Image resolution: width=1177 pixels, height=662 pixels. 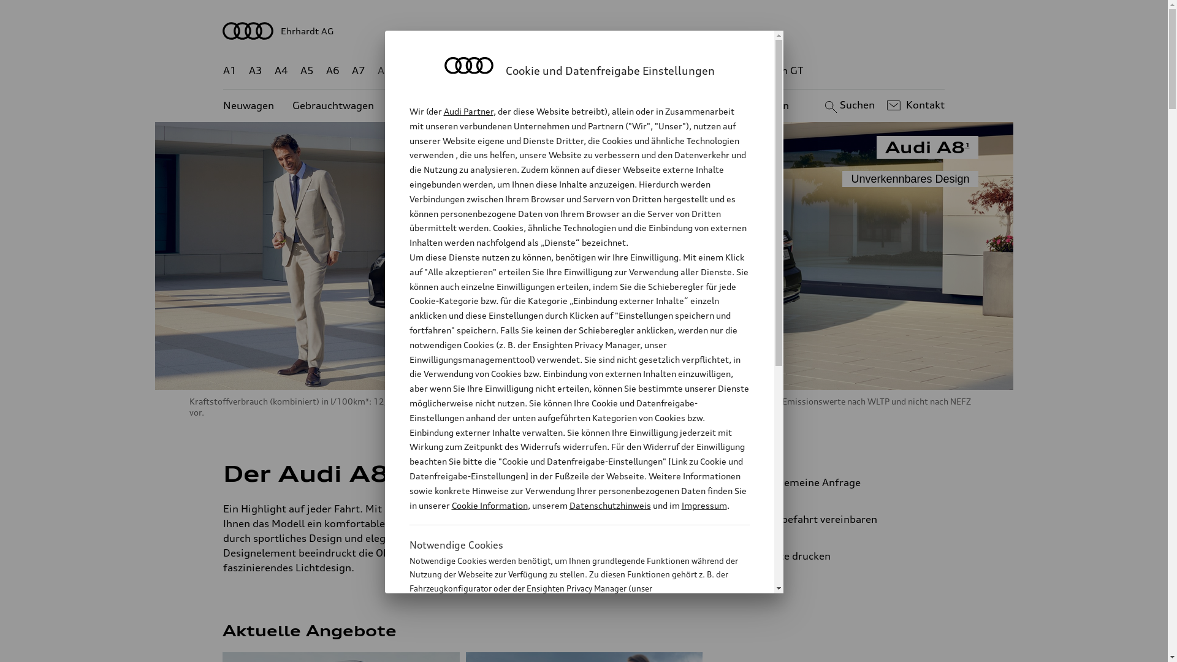 I want to click on Q5, so click(x=522, y=71).